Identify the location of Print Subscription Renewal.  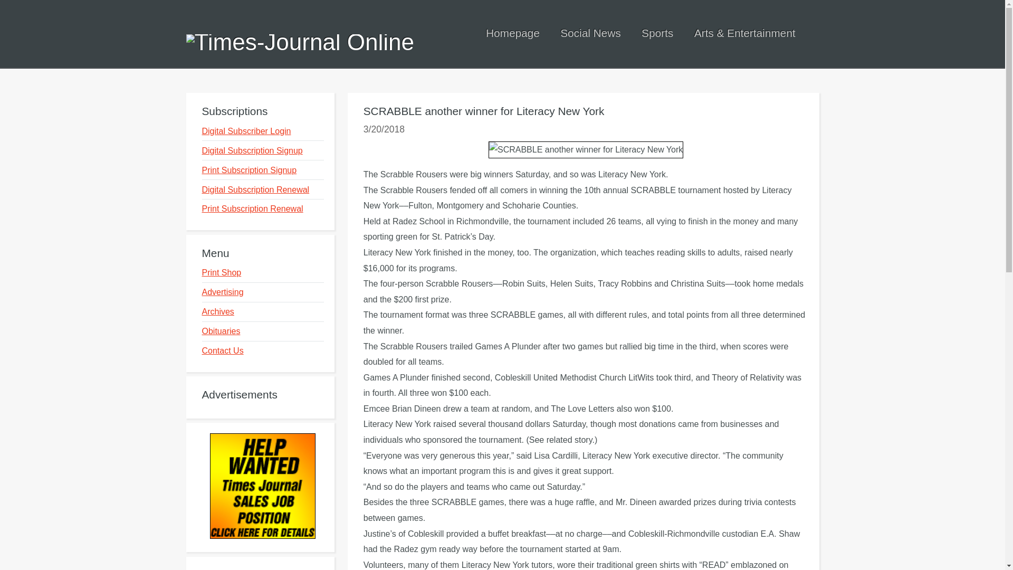
(252, 208).